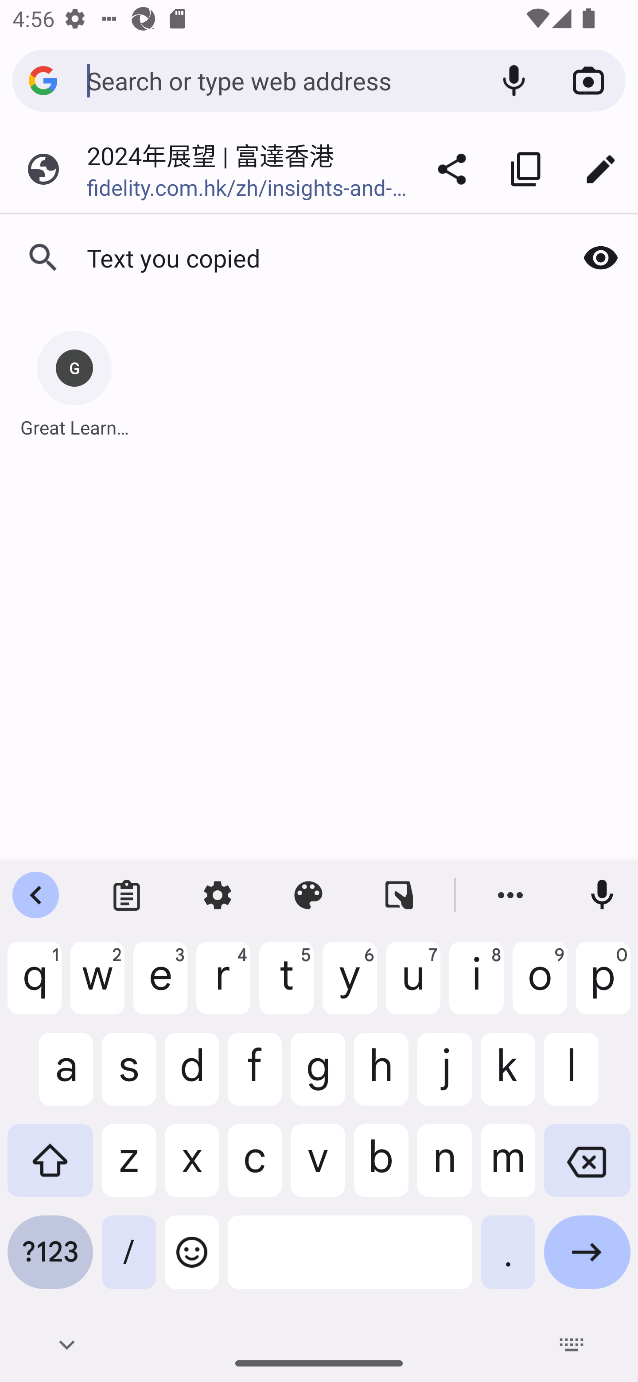  I want to click on Search or type web address, so click(281, 80).